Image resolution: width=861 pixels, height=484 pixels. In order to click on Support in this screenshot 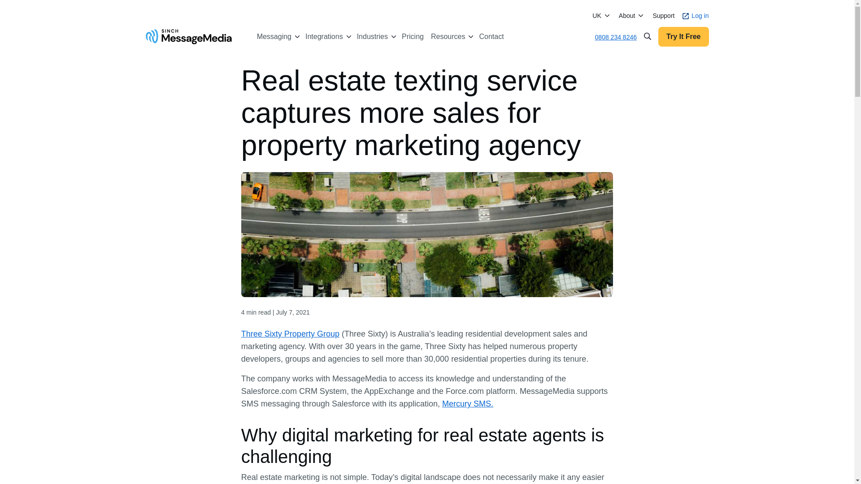, I will do `click(663, 16)`.